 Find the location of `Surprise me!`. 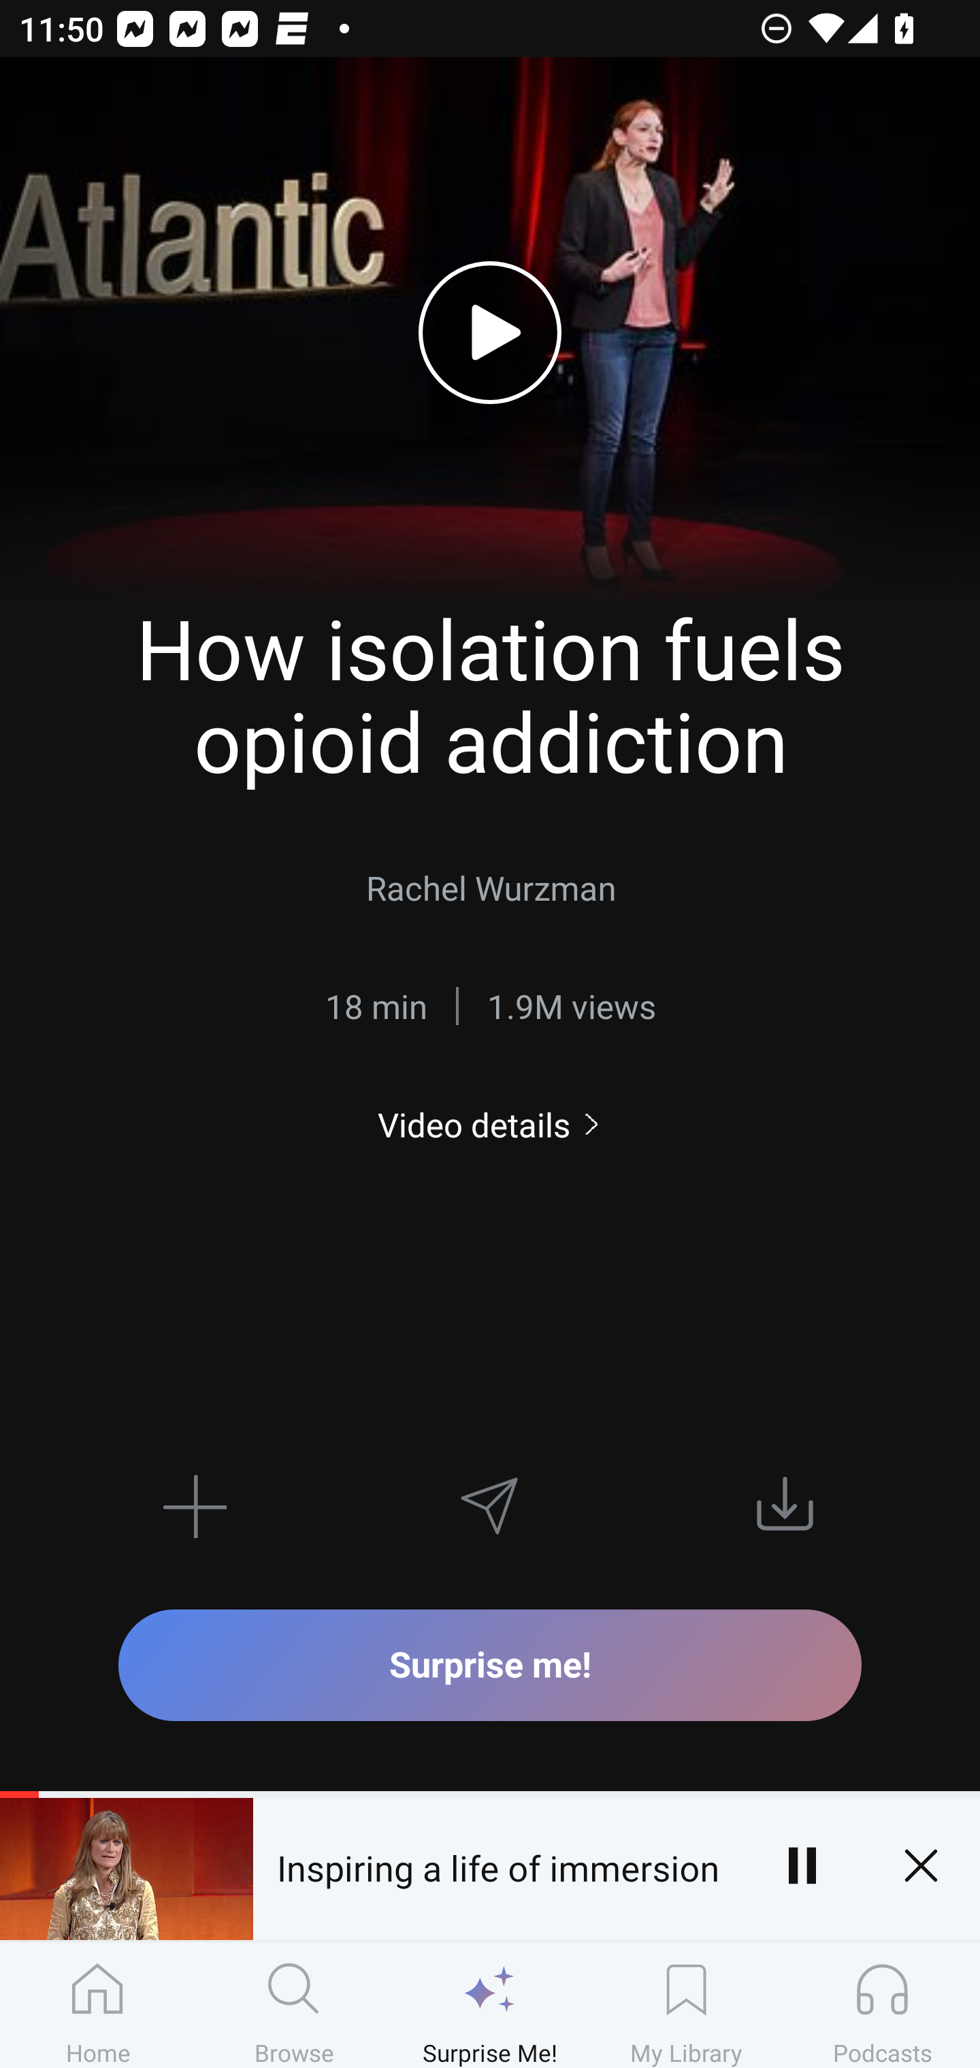

Surprise me! is located at coordinates (490, 1665).